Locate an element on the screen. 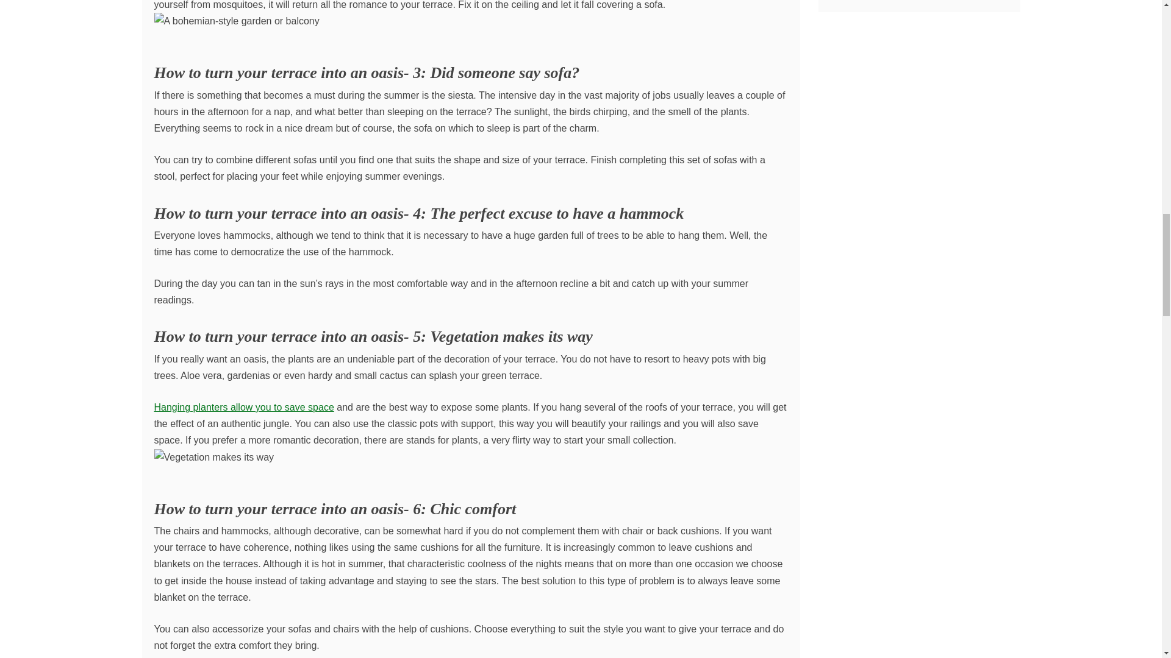 The image size is (1171, 658). Vegetation makes its way is located at coordinates (213, 457).